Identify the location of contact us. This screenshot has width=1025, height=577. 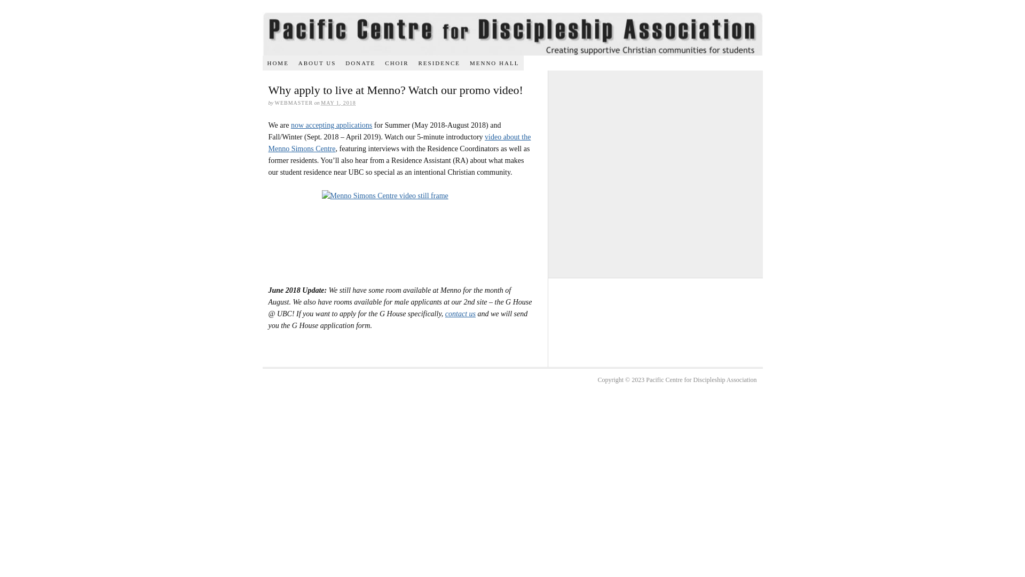
(460, 314).